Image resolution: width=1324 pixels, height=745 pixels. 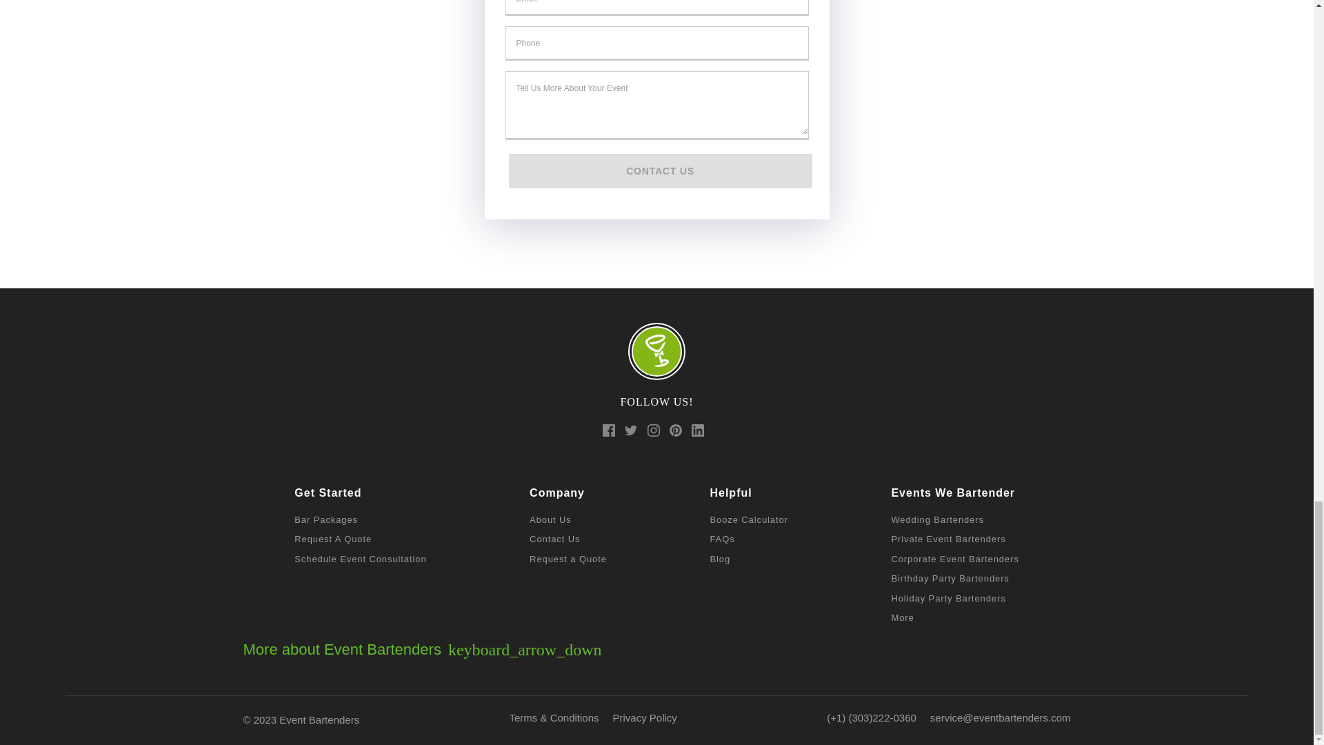 I want to click on Facebook icon, so click(x=610, y=433).